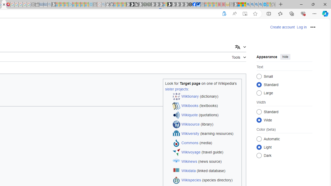 The height and width of the screenshot is (186, 331). I want to click on Standard, so click(259, 112).